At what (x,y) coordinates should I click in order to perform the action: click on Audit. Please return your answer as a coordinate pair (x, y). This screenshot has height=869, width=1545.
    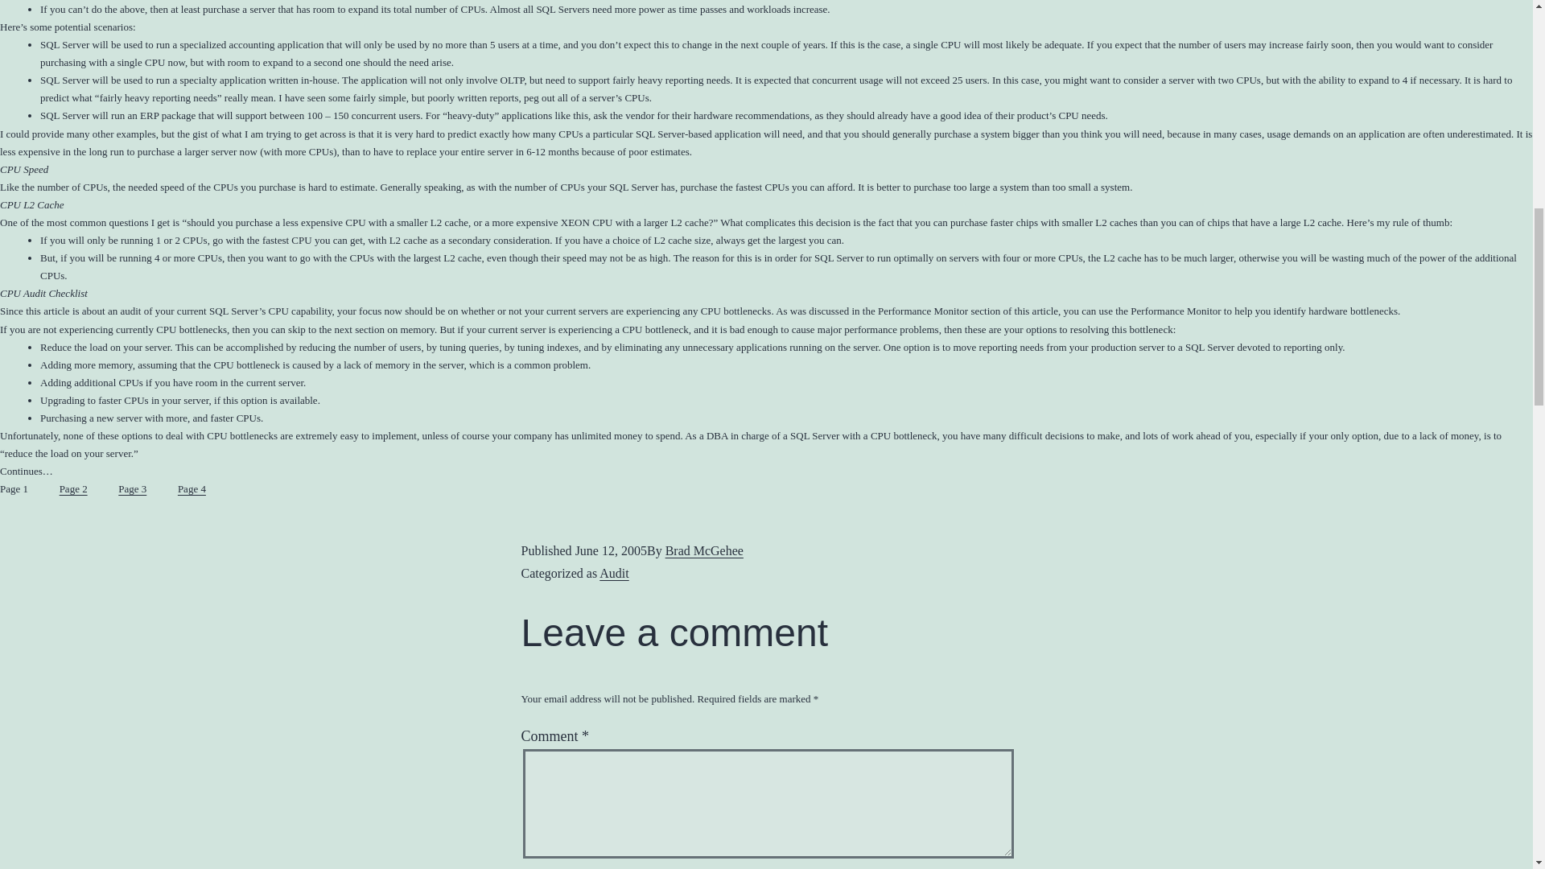
    Looking at the image, I should click on (613, 573).